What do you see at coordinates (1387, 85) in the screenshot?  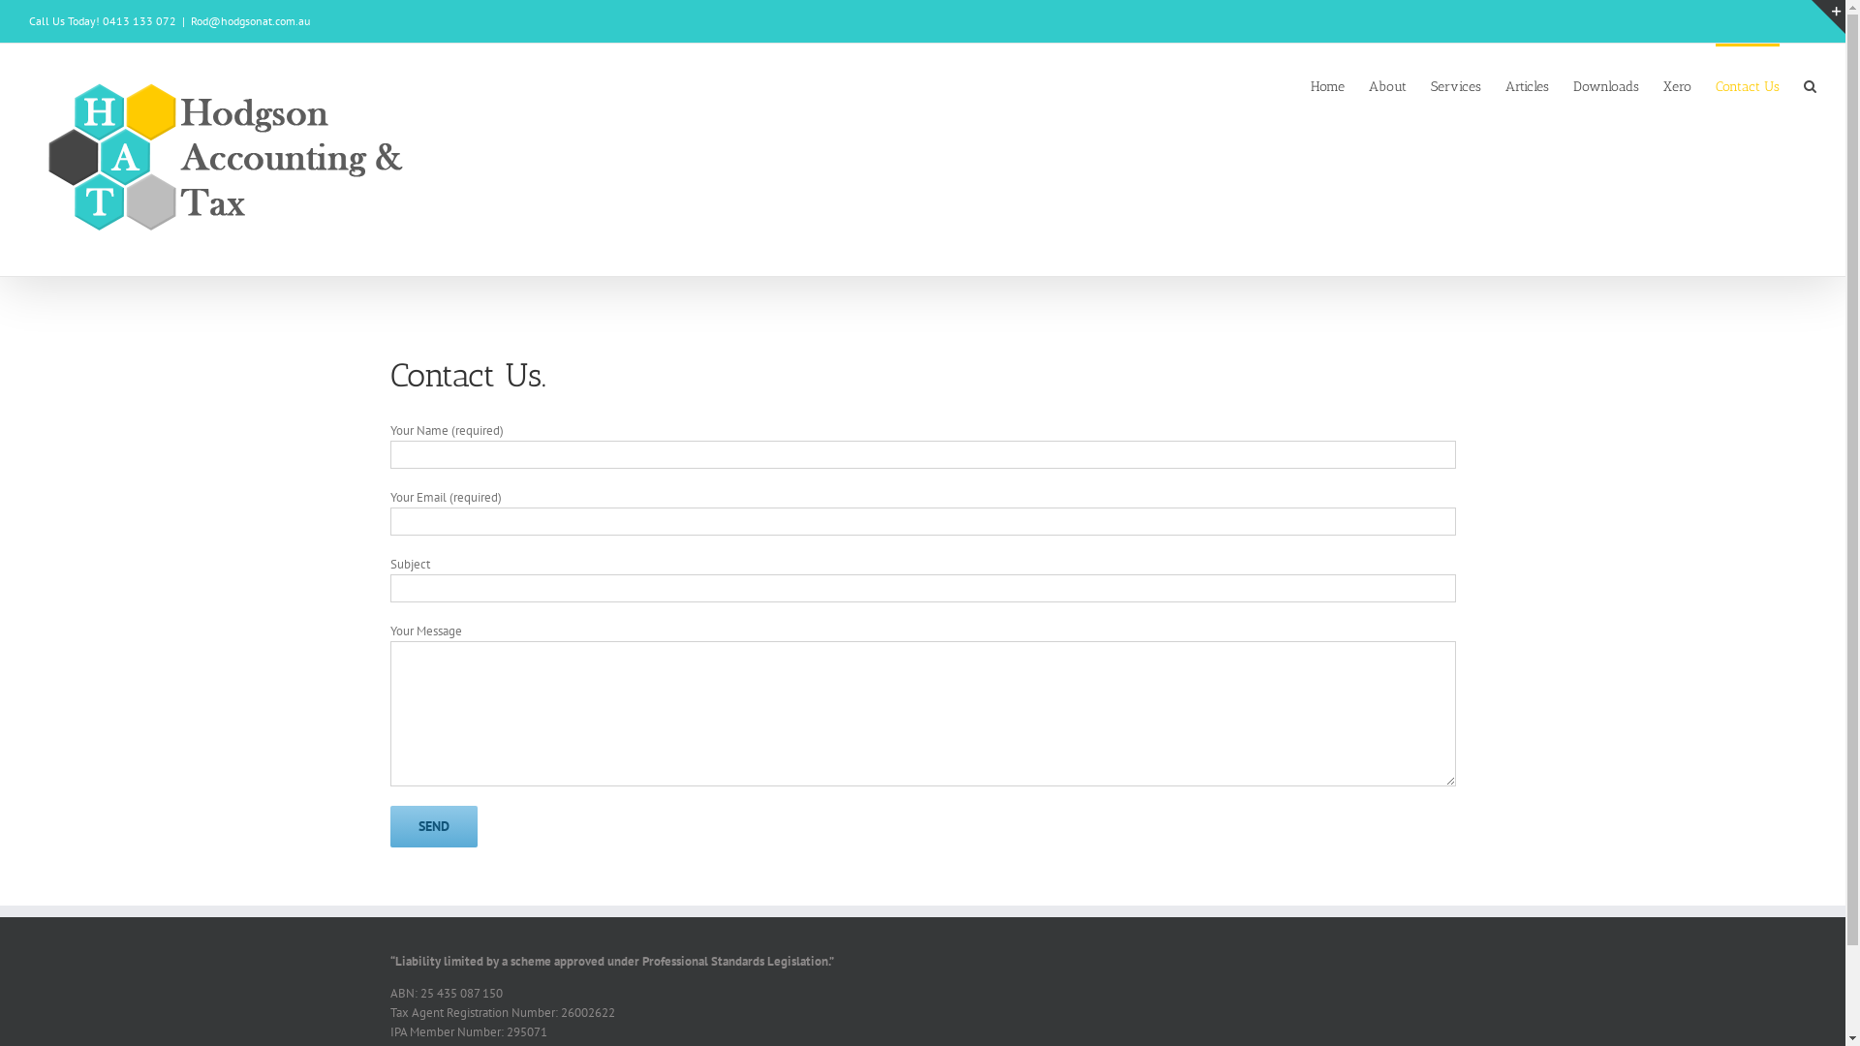 I see `About` at bounding box center [1387, 85].